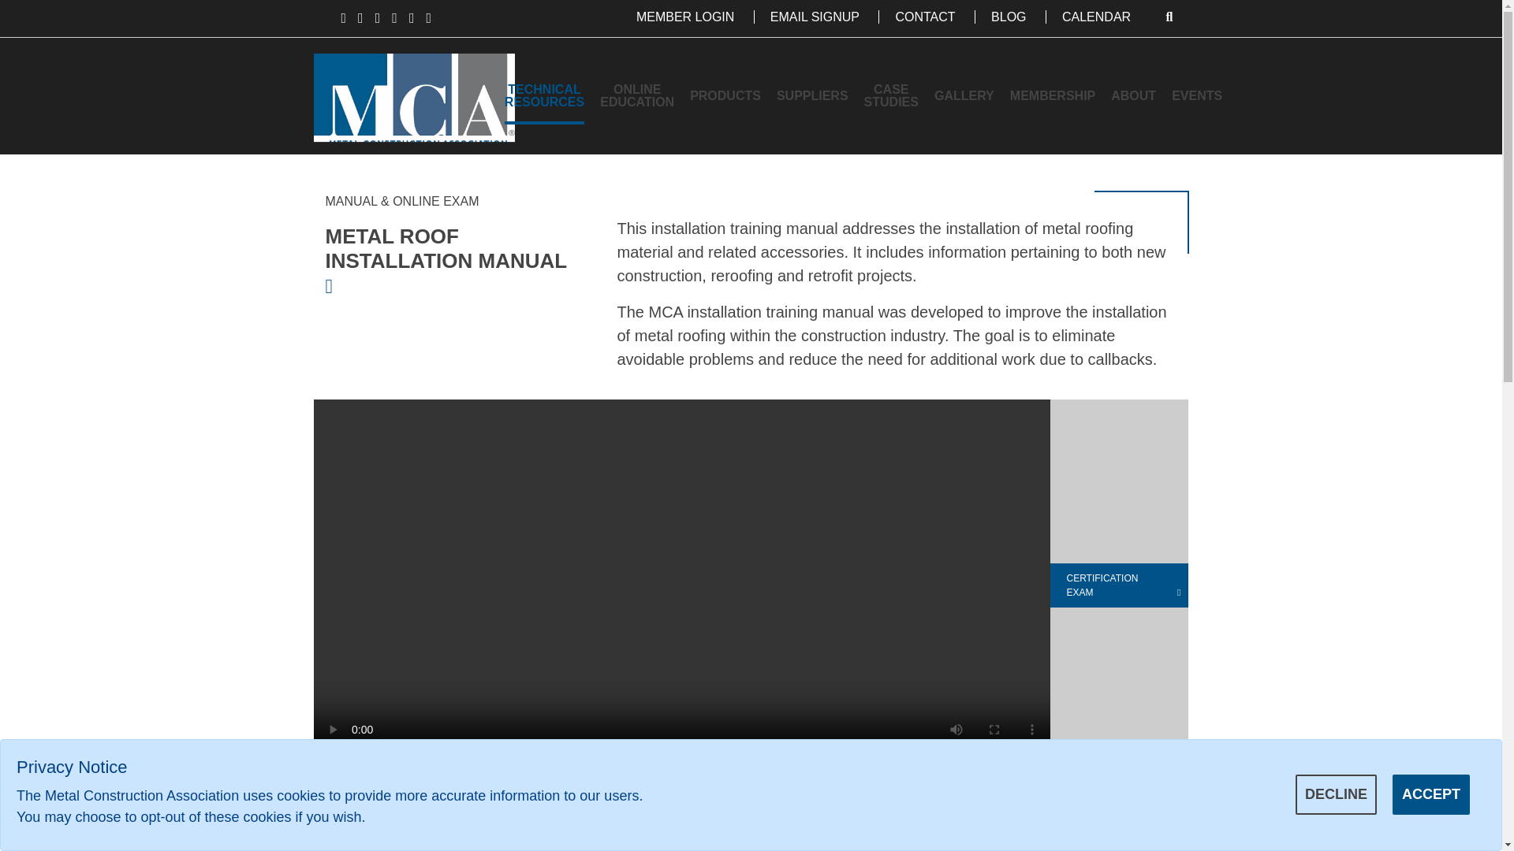 This screenshot has height=851, width=1514. I want to click on EMAIL SIGNUP, so click(814, 17).